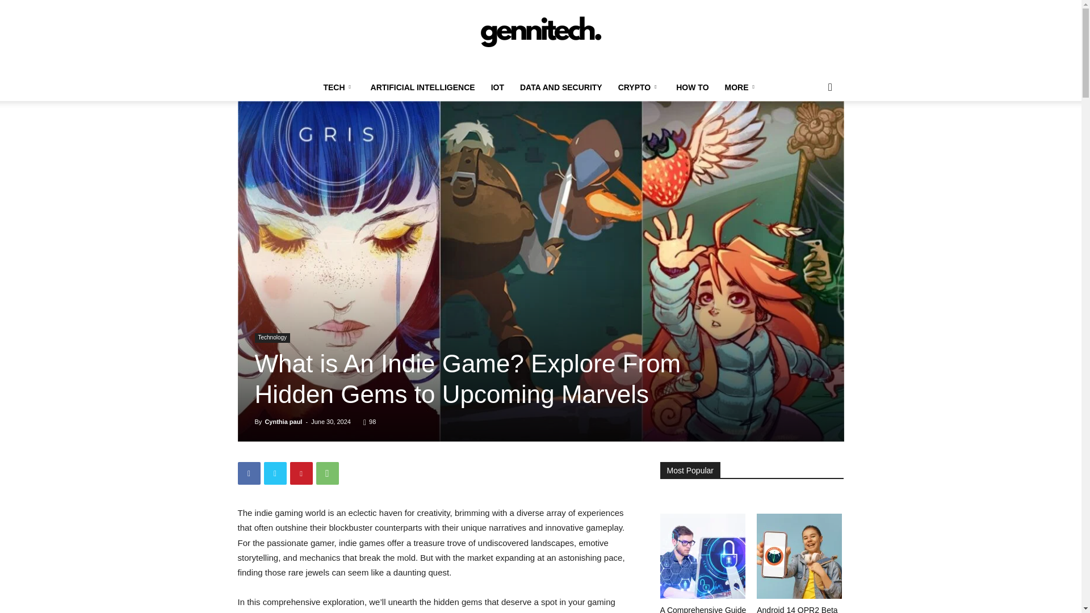 Image resolution: width=1090 pixels, height=613 pixels. I want to click on HOW TO, so click(691, 87).